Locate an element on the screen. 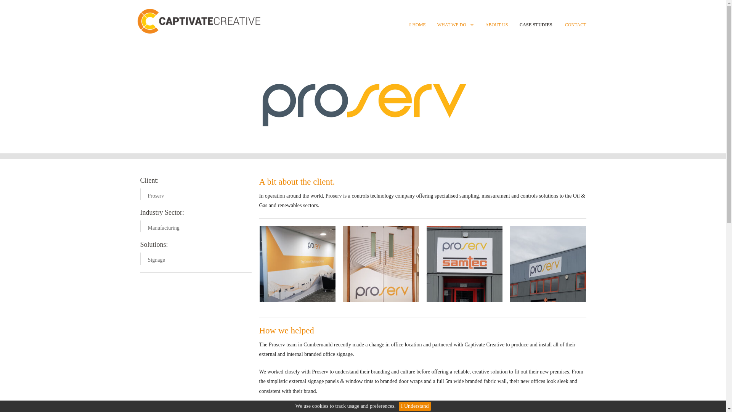 The width and height of the screenshot is (732, 412). FLAGS is located at coordinates (455, 172).